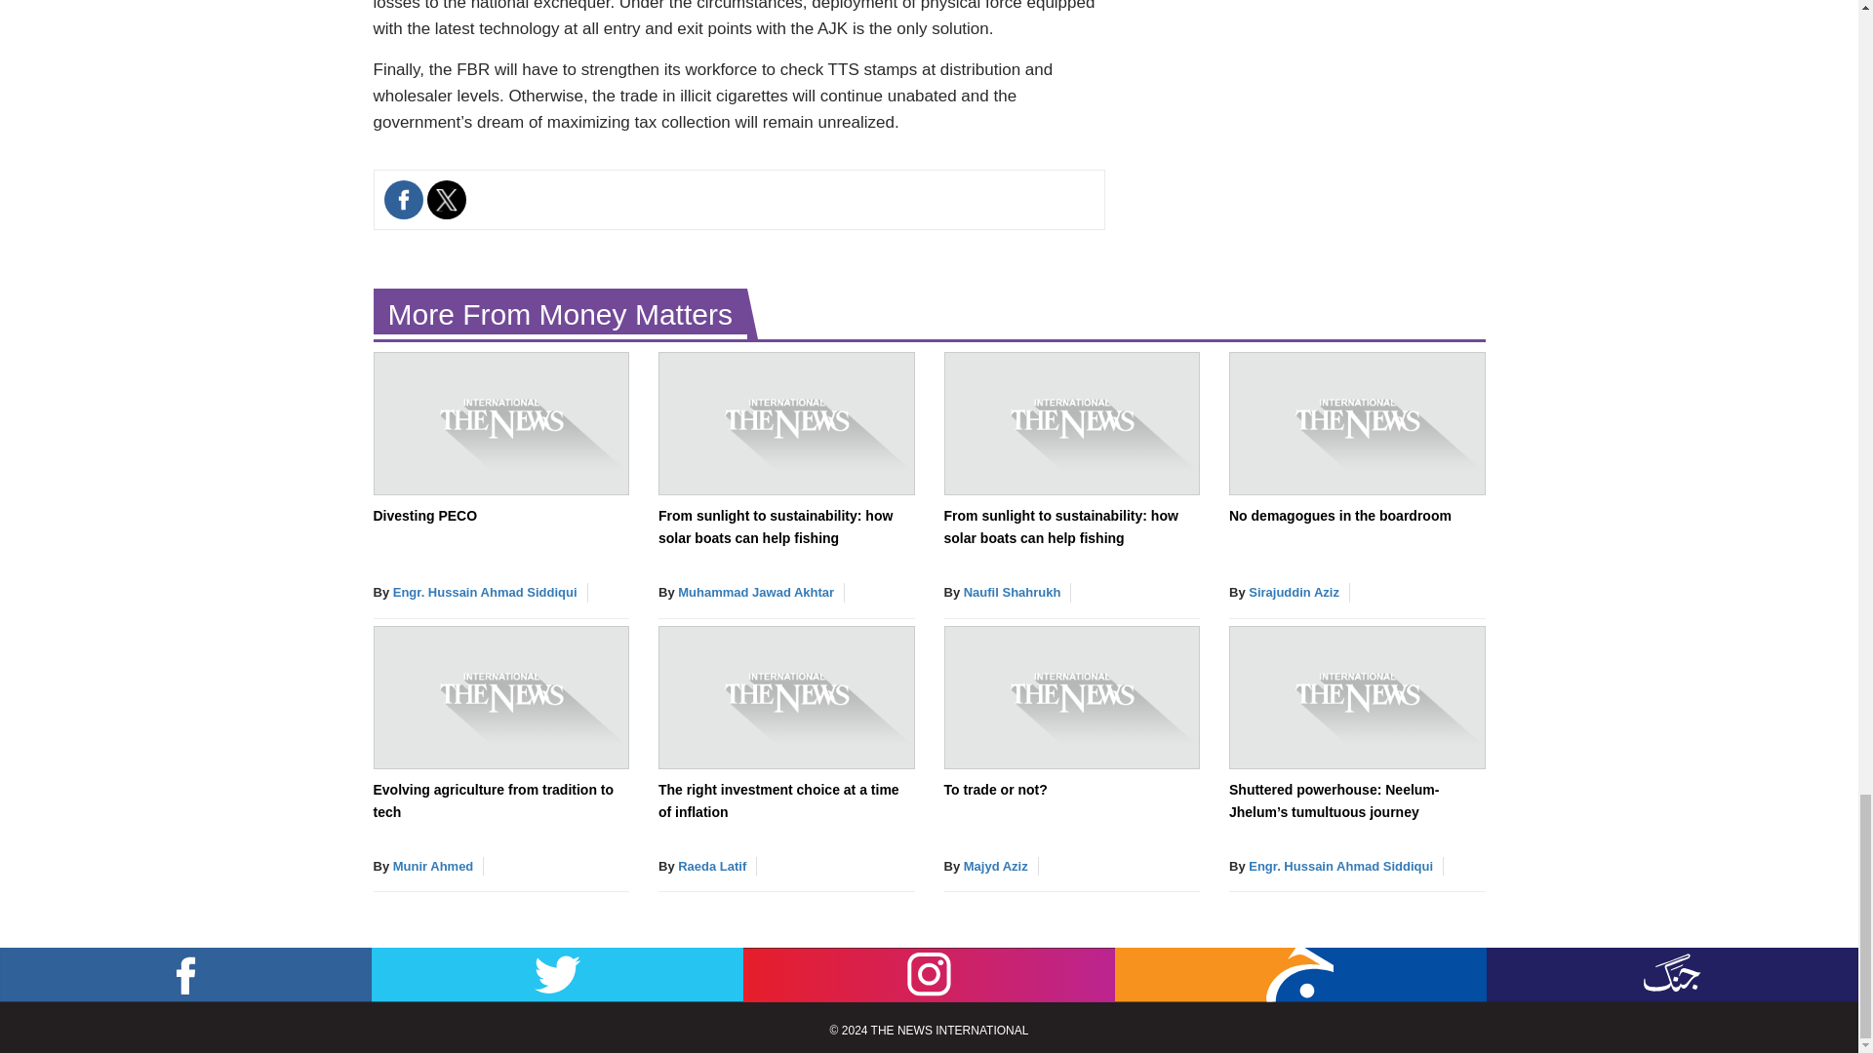  I want to click on Naufil Shahrukh, so click(1013, 592).